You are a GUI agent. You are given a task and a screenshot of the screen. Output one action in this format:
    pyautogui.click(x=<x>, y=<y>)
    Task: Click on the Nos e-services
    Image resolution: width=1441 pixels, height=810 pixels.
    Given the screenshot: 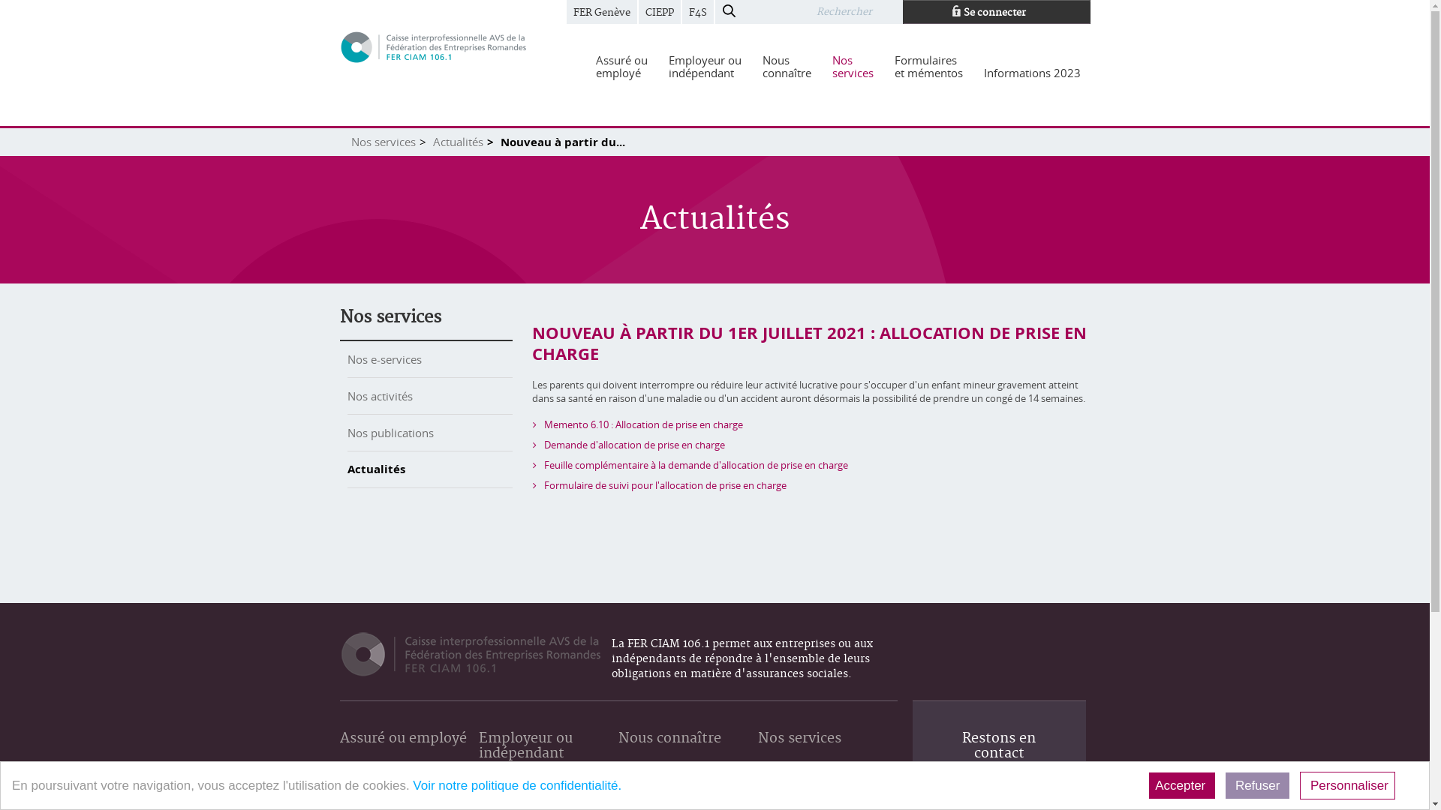 What is the action you would take?
    pyautogui.click(x=793, y=801)
    